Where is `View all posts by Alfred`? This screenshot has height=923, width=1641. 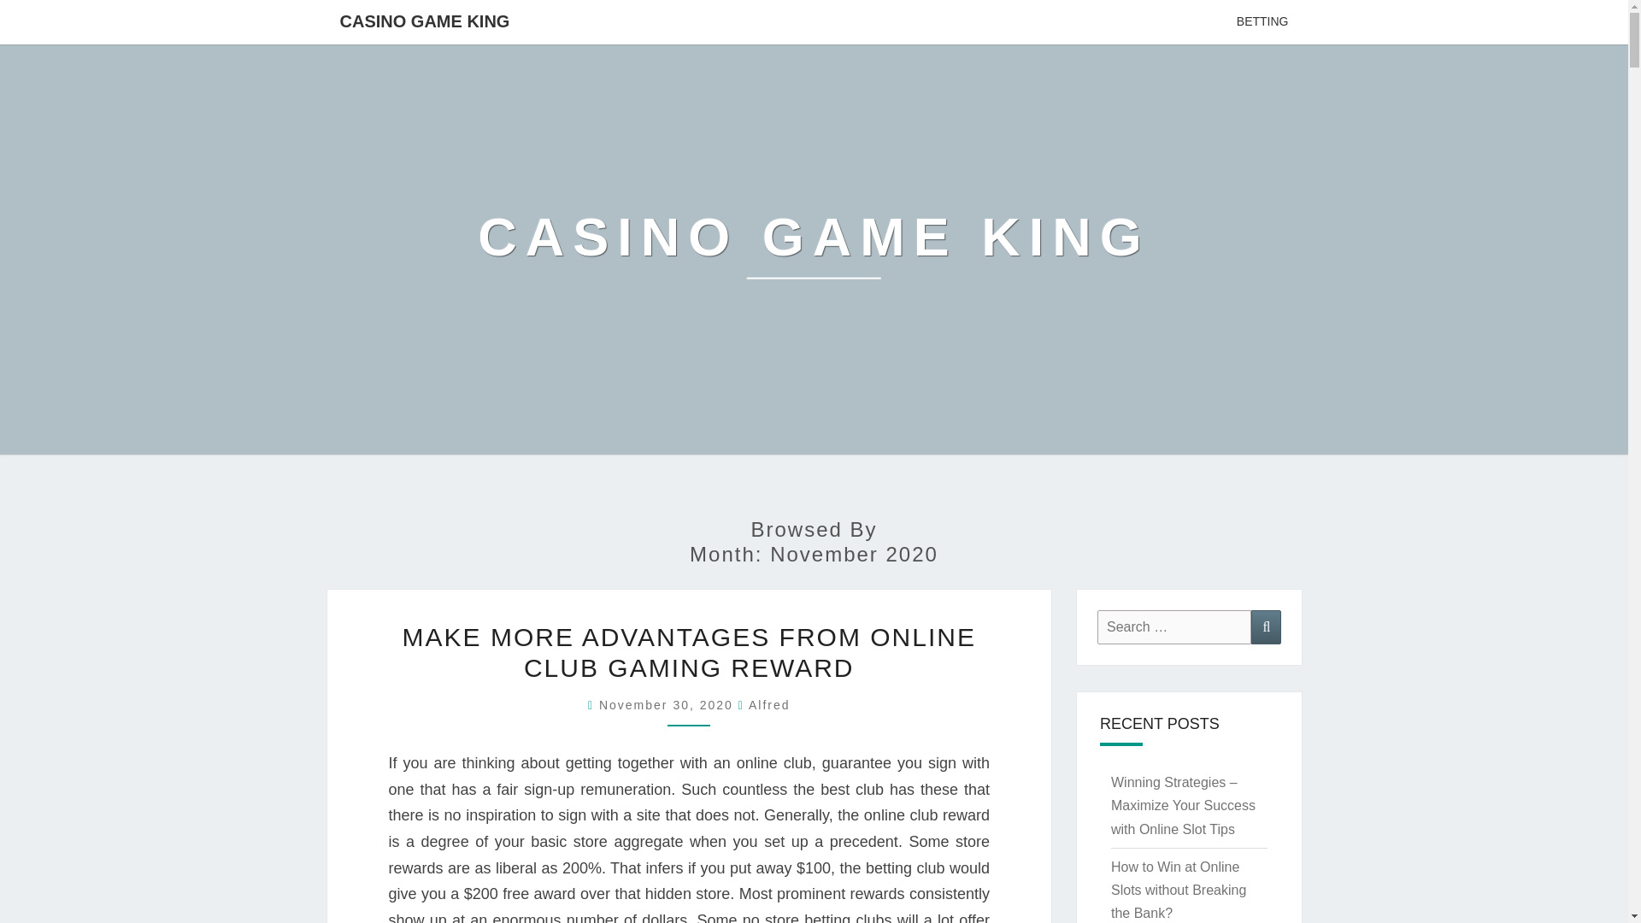 View all posts by Alfred is located at coordinates (769, 704).